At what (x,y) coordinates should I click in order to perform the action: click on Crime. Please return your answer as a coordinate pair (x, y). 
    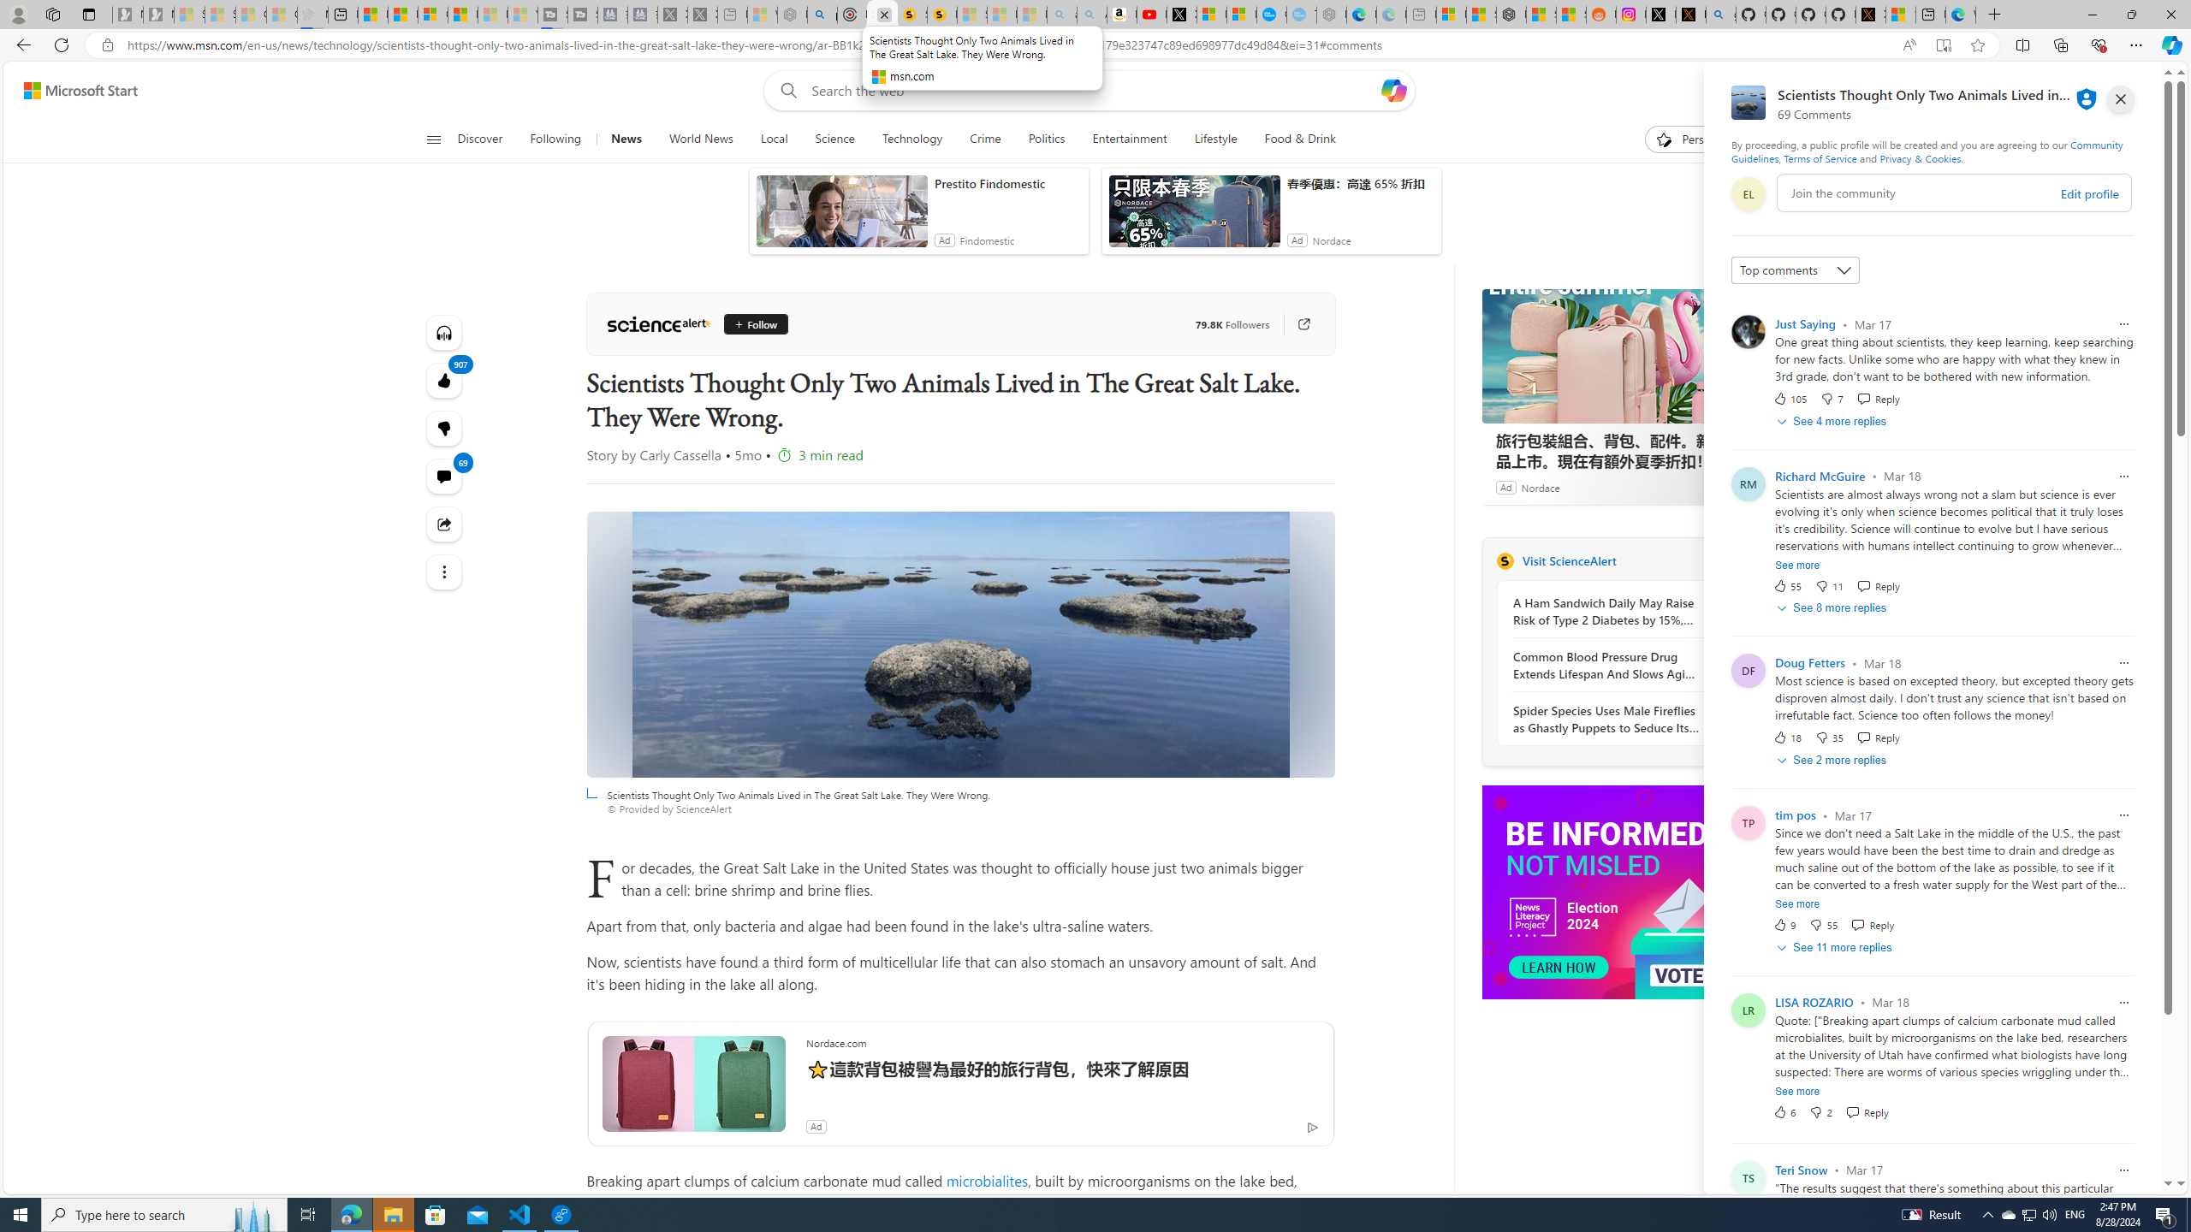
    Looking at the image, I should click on (986, 139).